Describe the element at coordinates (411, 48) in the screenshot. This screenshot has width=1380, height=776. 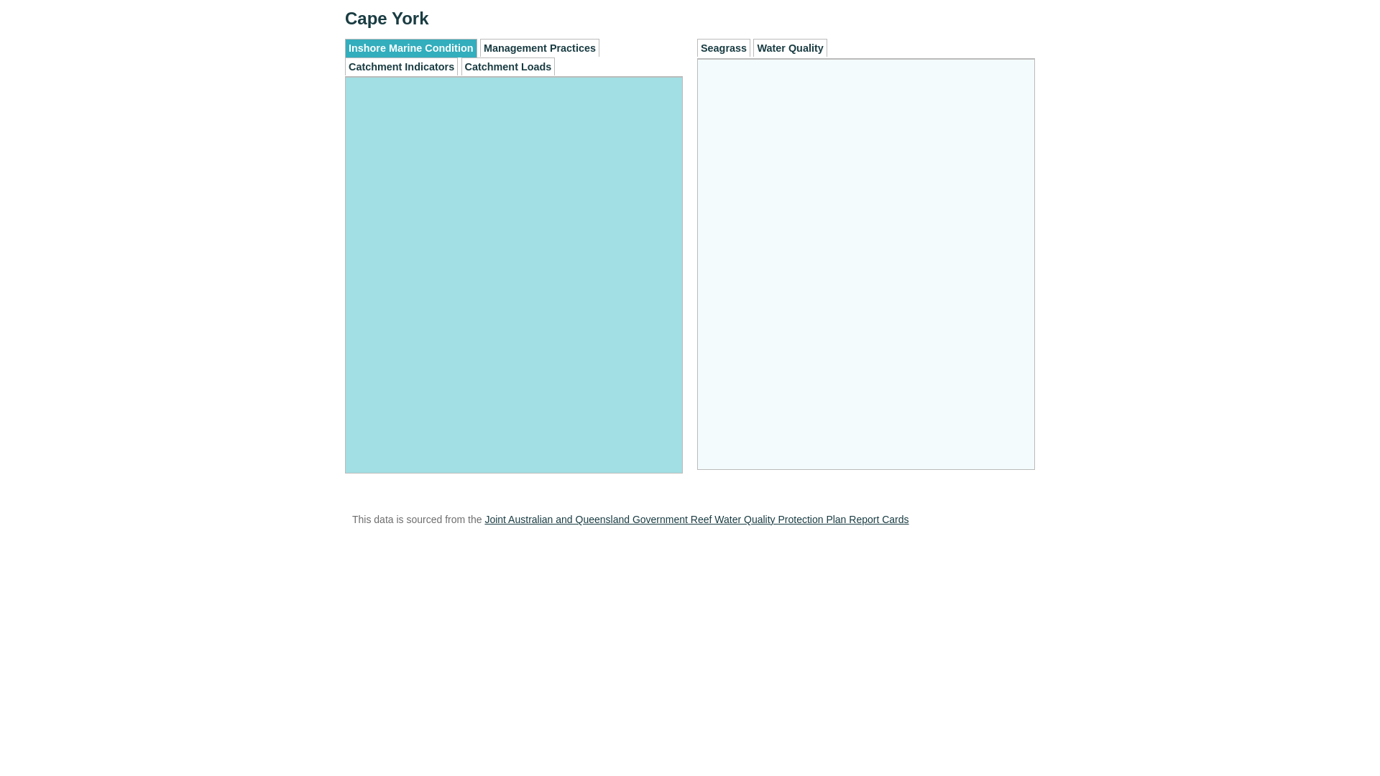
I see `Inshore Marine Condition` at that location.